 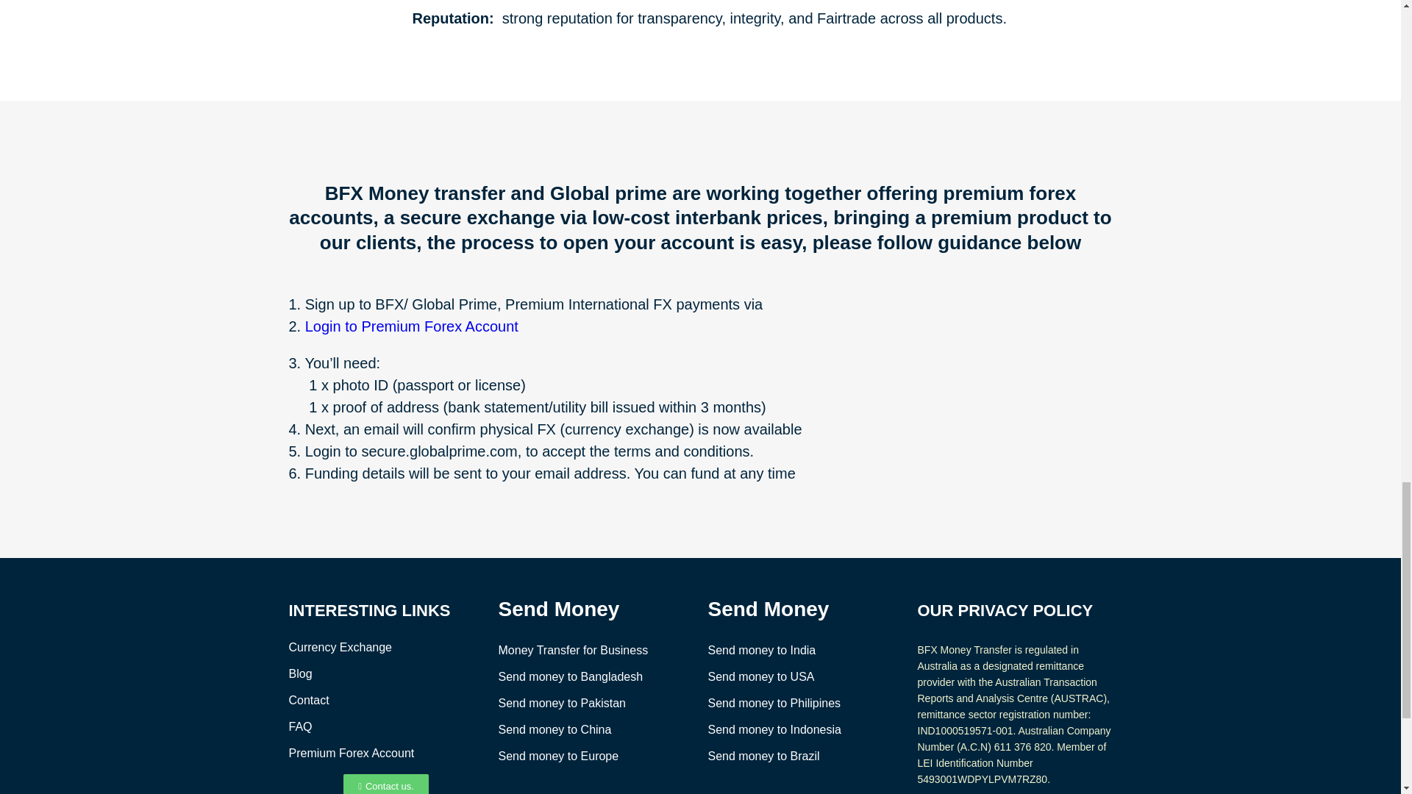 What do you see at coordinates (555, 729) in the screenshot?
I see `Send money to China` at bounding box center [555, 729].